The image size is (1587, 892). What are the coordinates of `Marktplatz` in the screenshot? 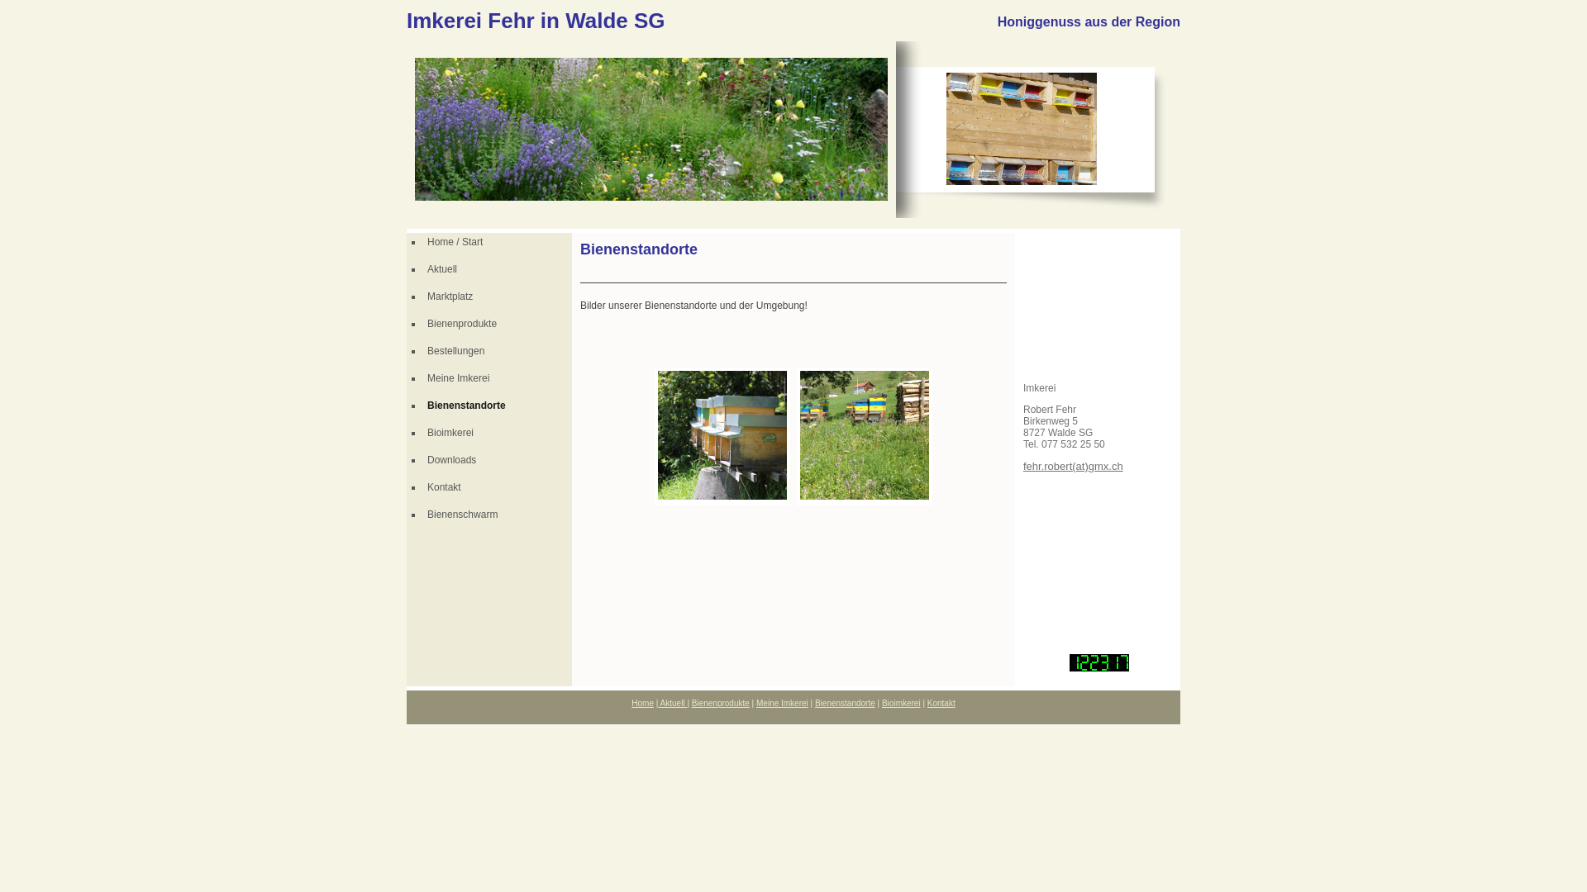 It's located at (498, 297).